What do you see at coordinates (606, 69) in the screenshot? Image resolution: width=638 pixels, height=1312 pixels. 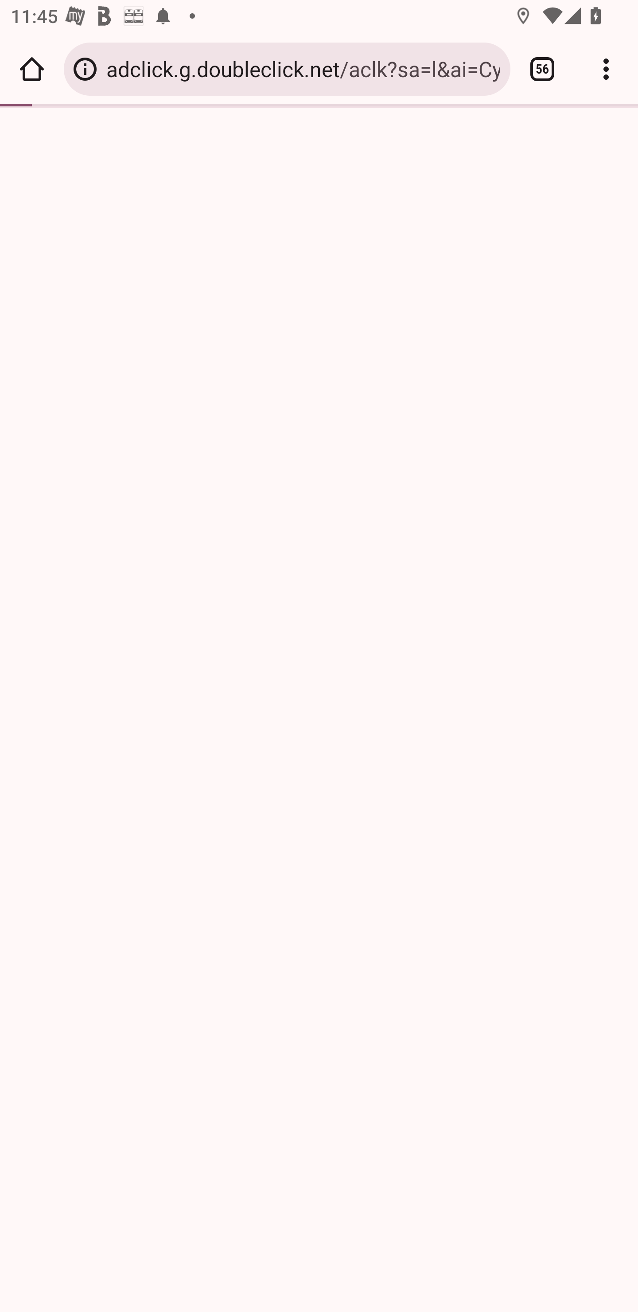 I see `Customize and control Google Chrome` at bounding box center [606, 69].